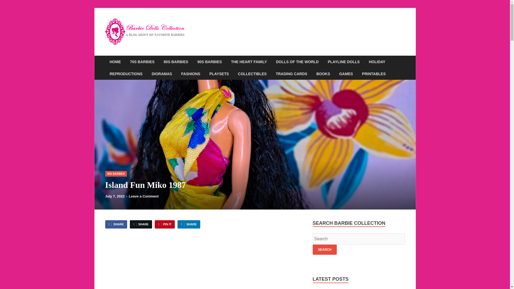 The image size is (514, 289). What do you see at coordinates (115, 62) in the screenshot?
I see `HOME` at bounding box center [115, 62].